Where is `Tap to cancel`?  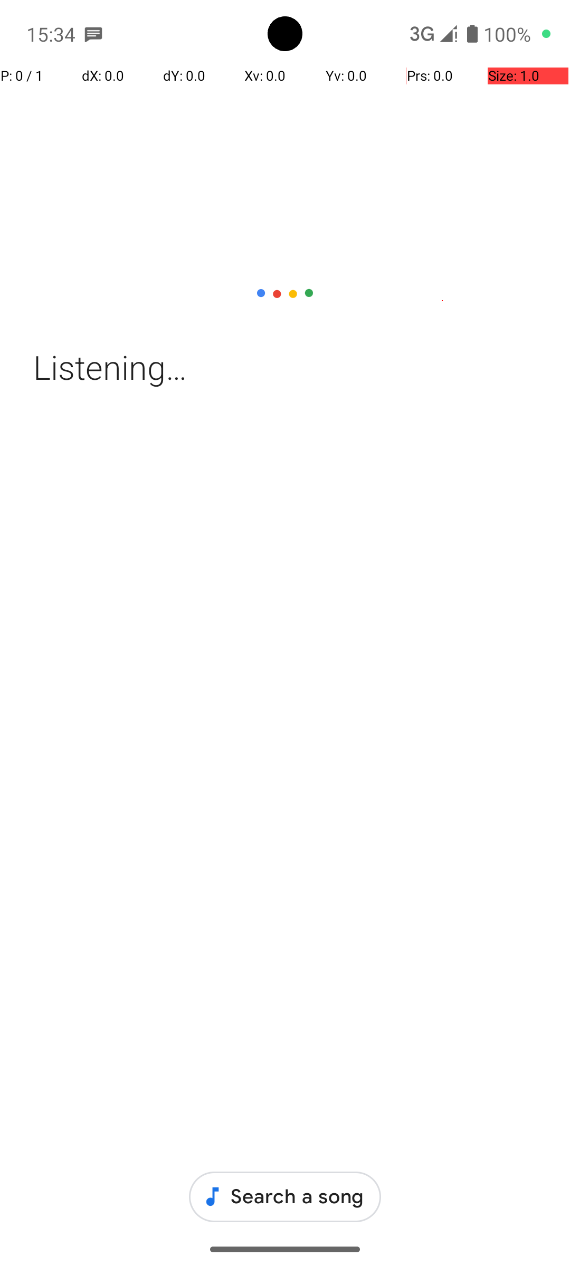 Tap to cancel is located at coordinates (285, 292).